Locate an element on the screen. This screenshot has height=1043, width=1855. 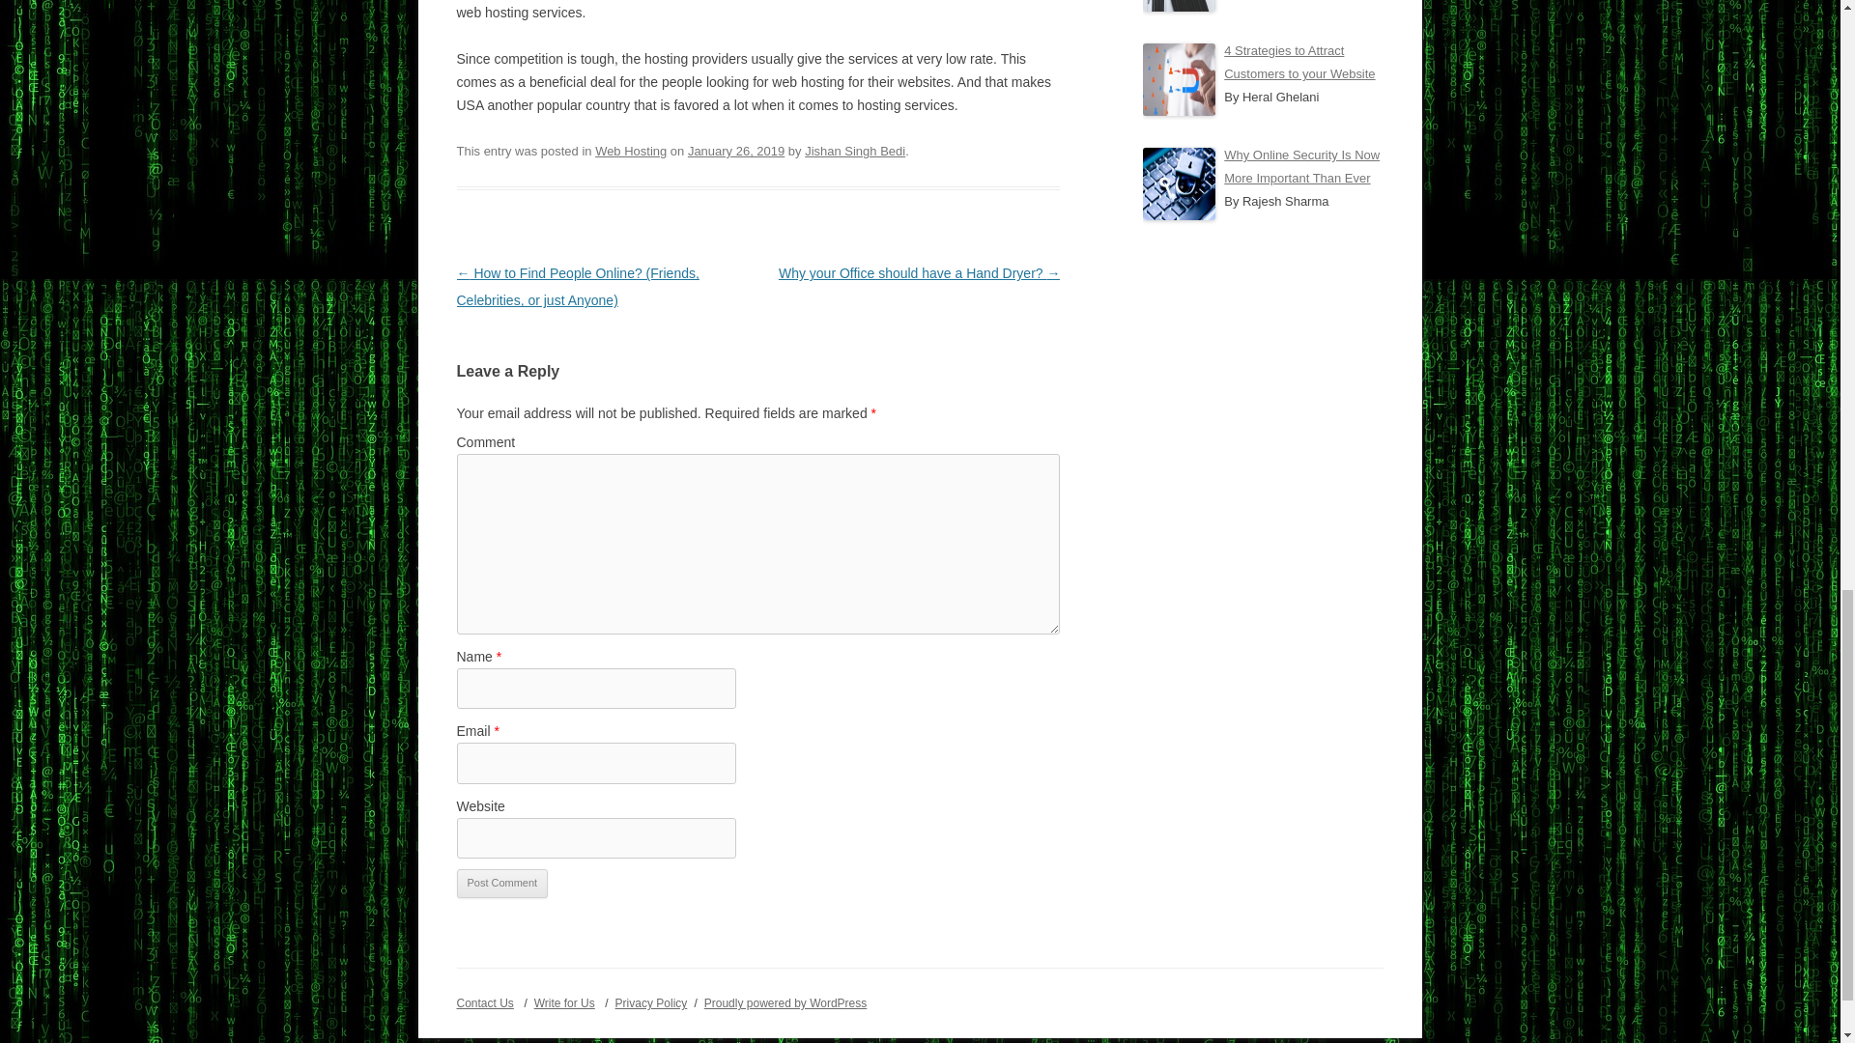
Privacy Policy is located at coordinates (651, 1003).